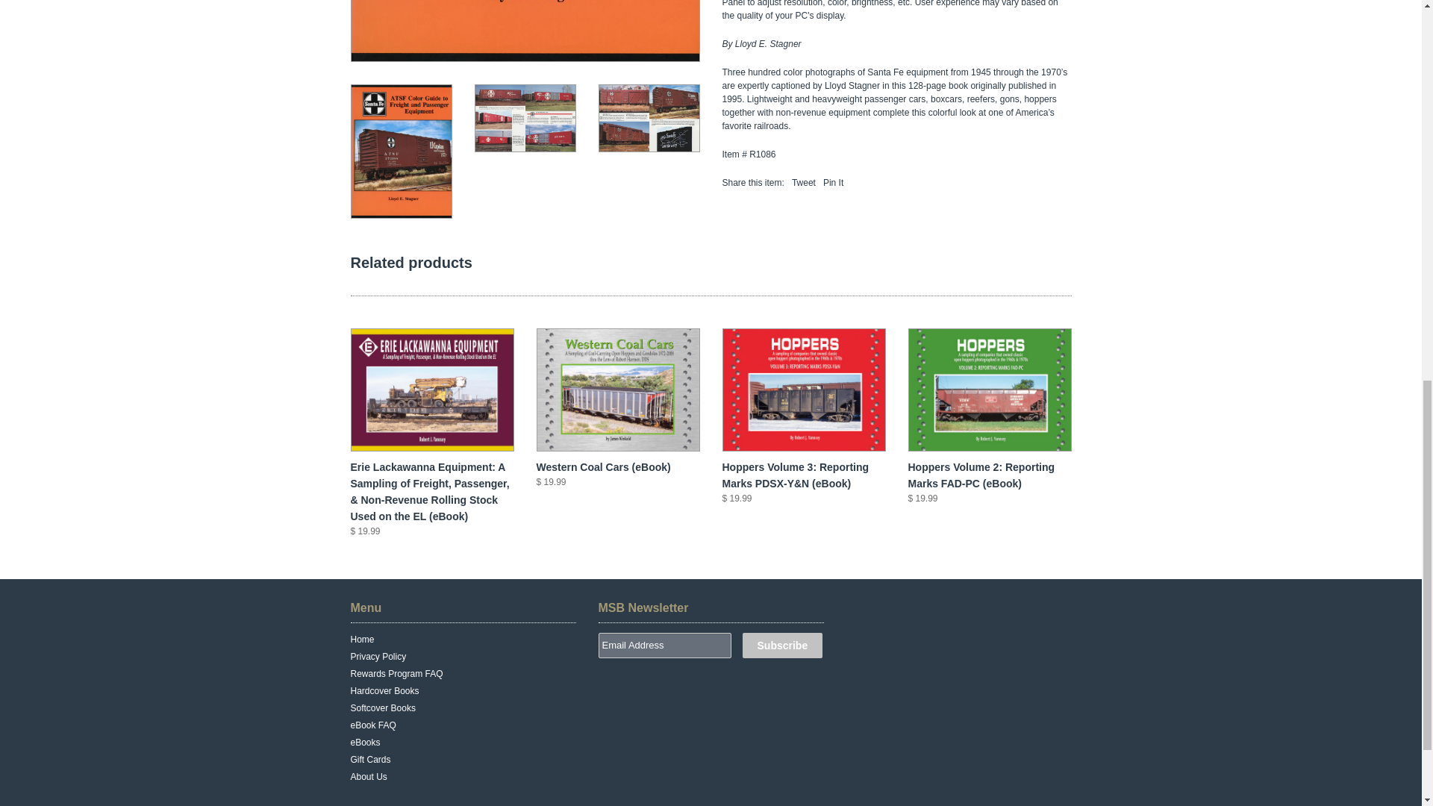 The height and width of the screenshot is (806, 1433). What do you see at coordinates (379, 656) in the screenshot?
I see `Privacy Policy` at bounding box center [379, 656].